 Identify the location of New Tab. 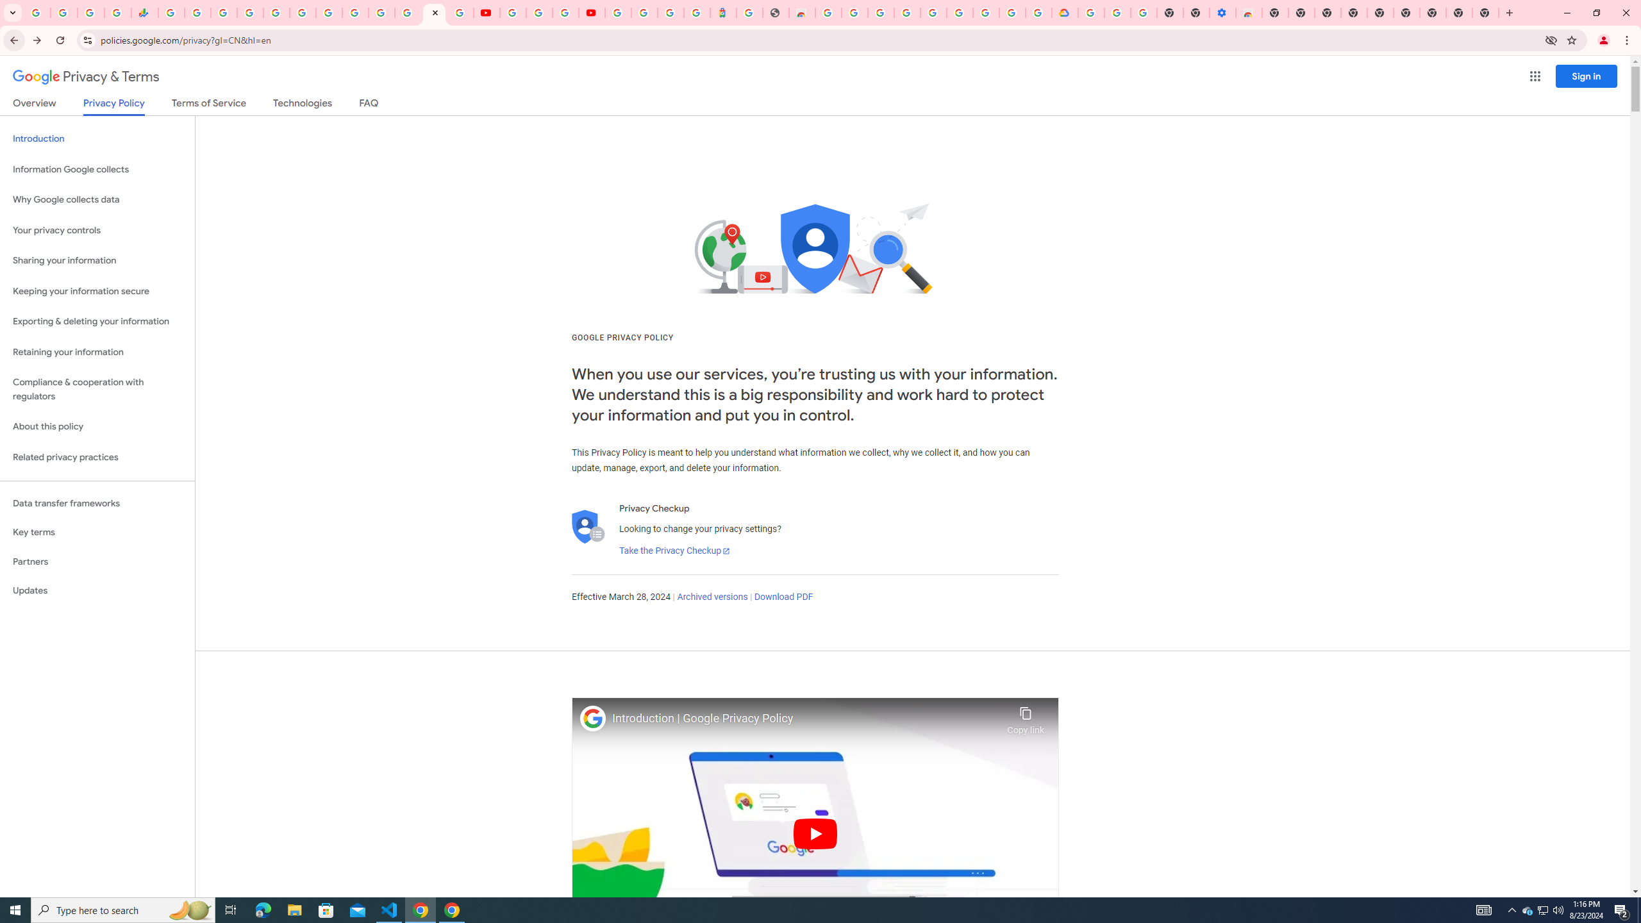
(1486, 13).